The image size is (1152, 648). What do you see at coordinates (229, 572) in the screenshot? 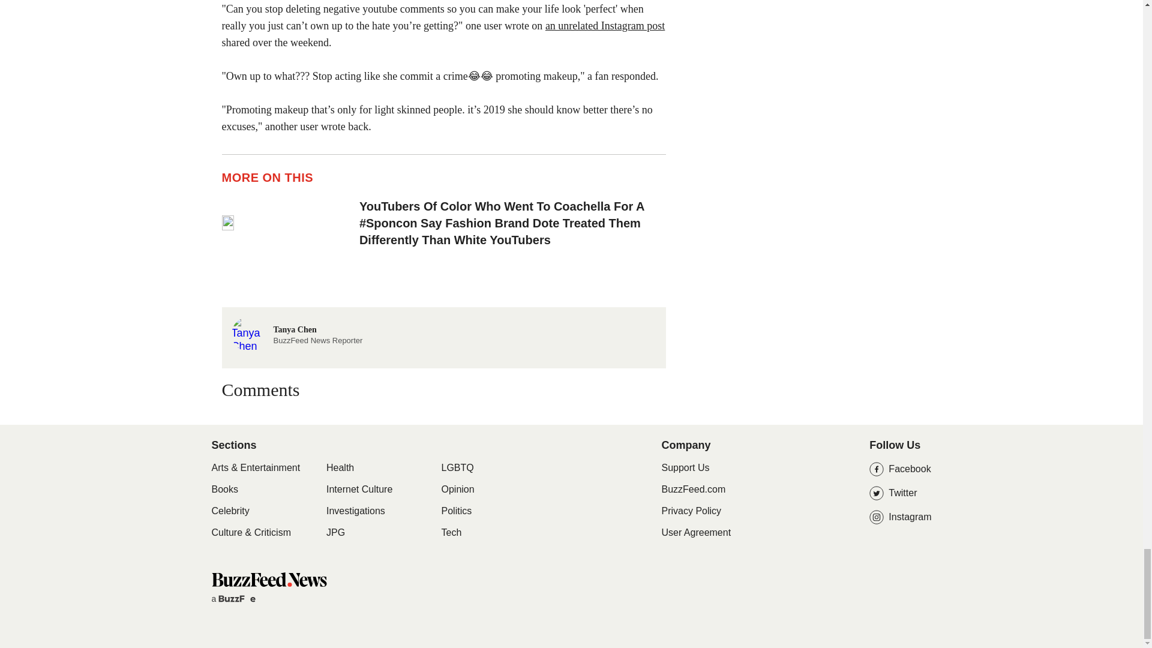
I see `Celebrity` at bounding box center [229, 572].